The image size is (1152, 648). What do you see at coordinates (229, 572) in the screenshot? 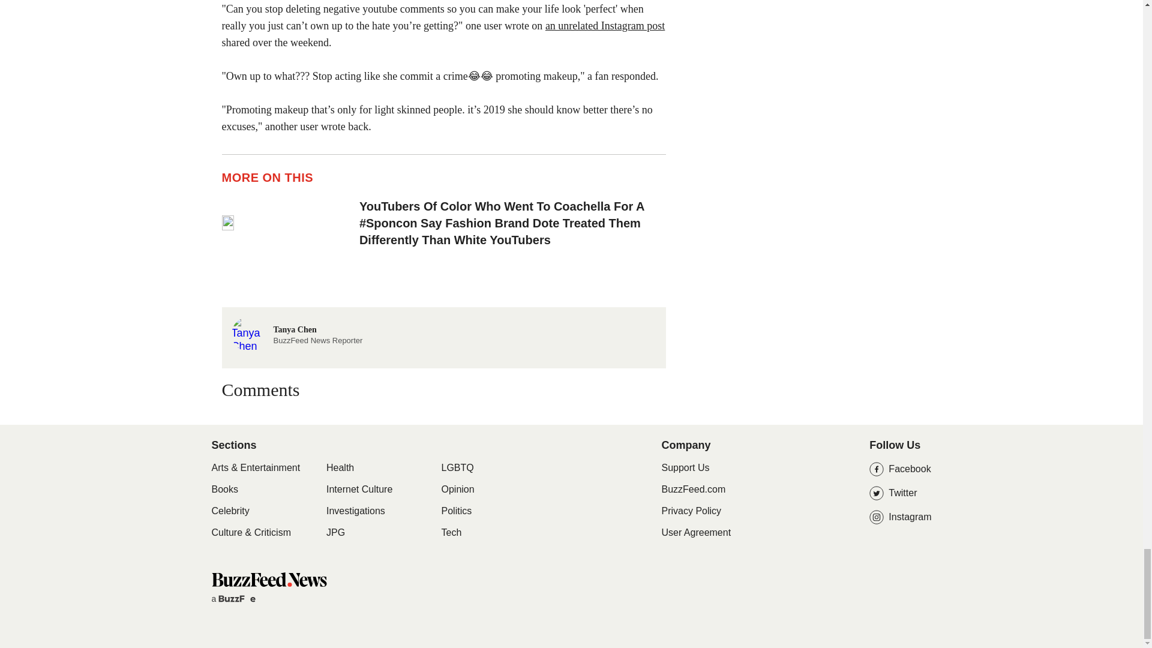
I see `Celebrity` at bounding box center [229, 572].